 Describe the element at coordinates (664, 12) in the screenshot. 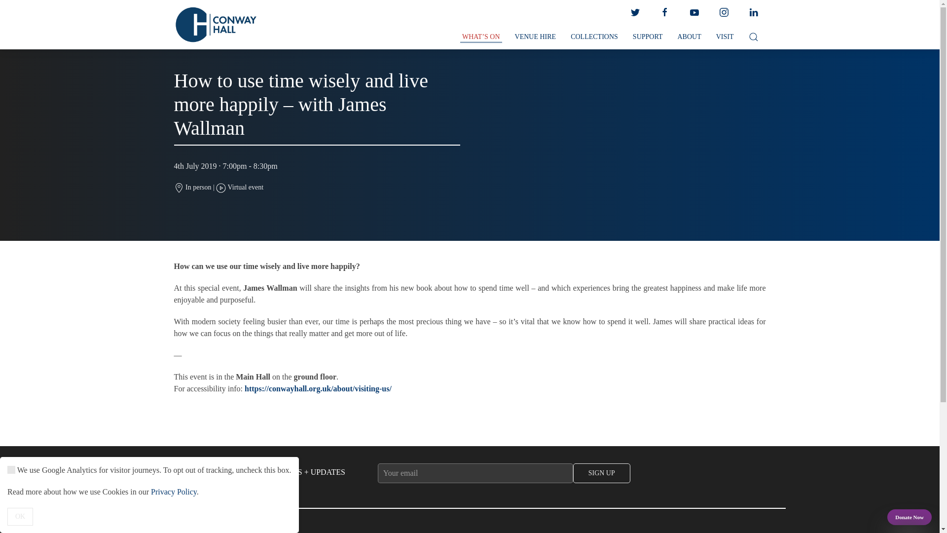

I see `Facebook` at that location.